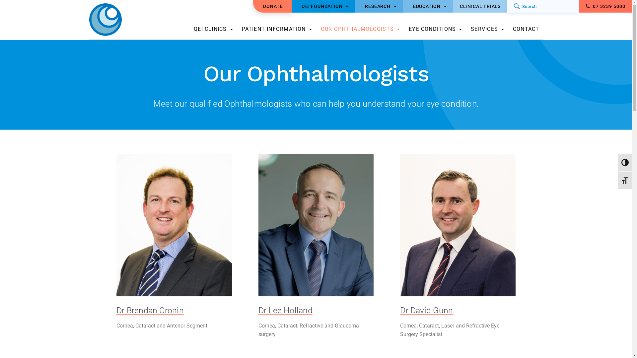 The width and height of the screenshot is (637, 358). What do you see at coordinates (526, 31) in the screenshot?
I see `CONTACT` at bounding box center [526, 31].